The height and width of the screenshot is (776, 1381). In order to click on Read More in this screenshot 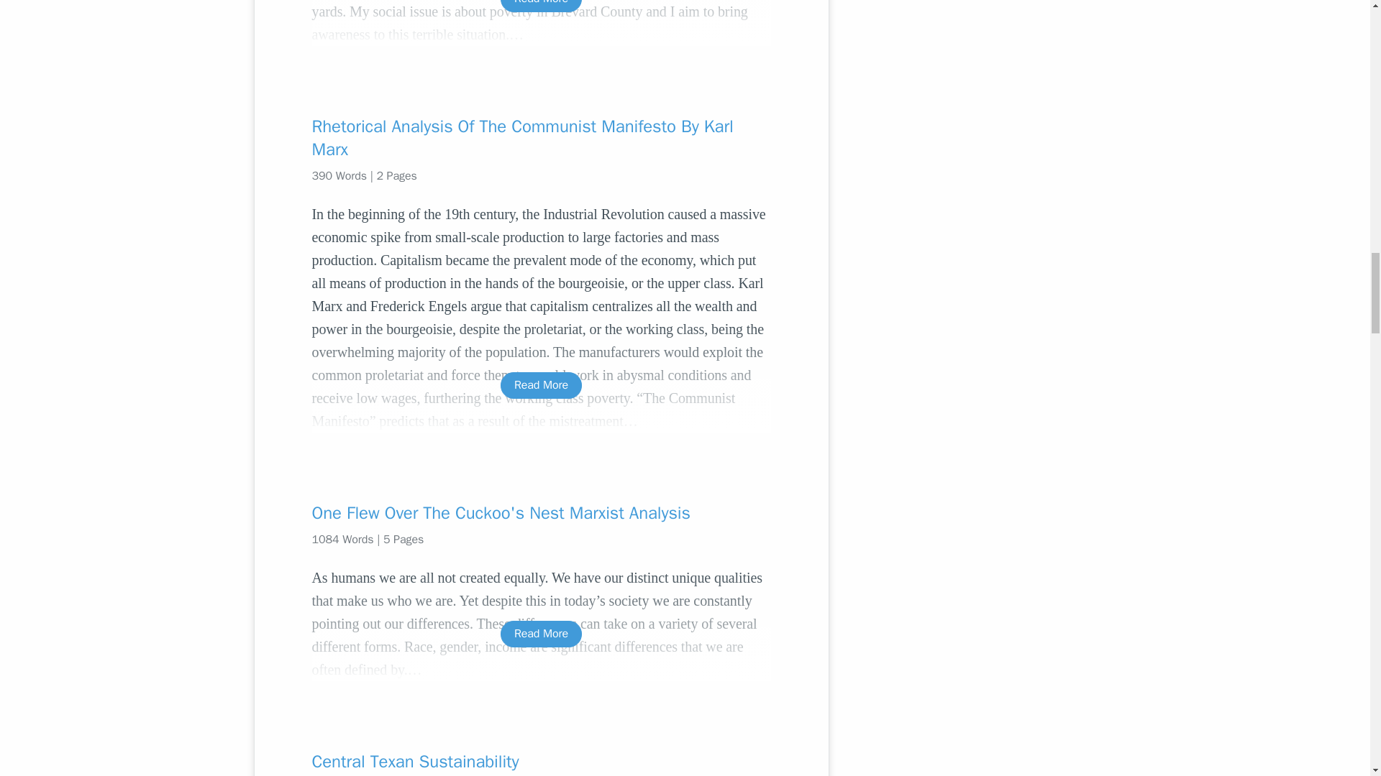, I will do `click(541, 385)`.